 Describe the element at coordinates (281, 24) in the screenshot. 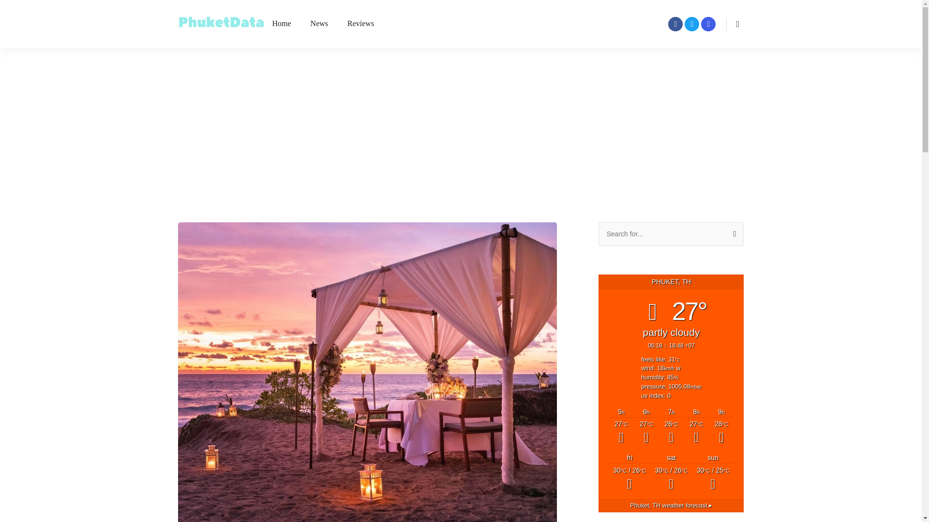

I see `Home` at that location.